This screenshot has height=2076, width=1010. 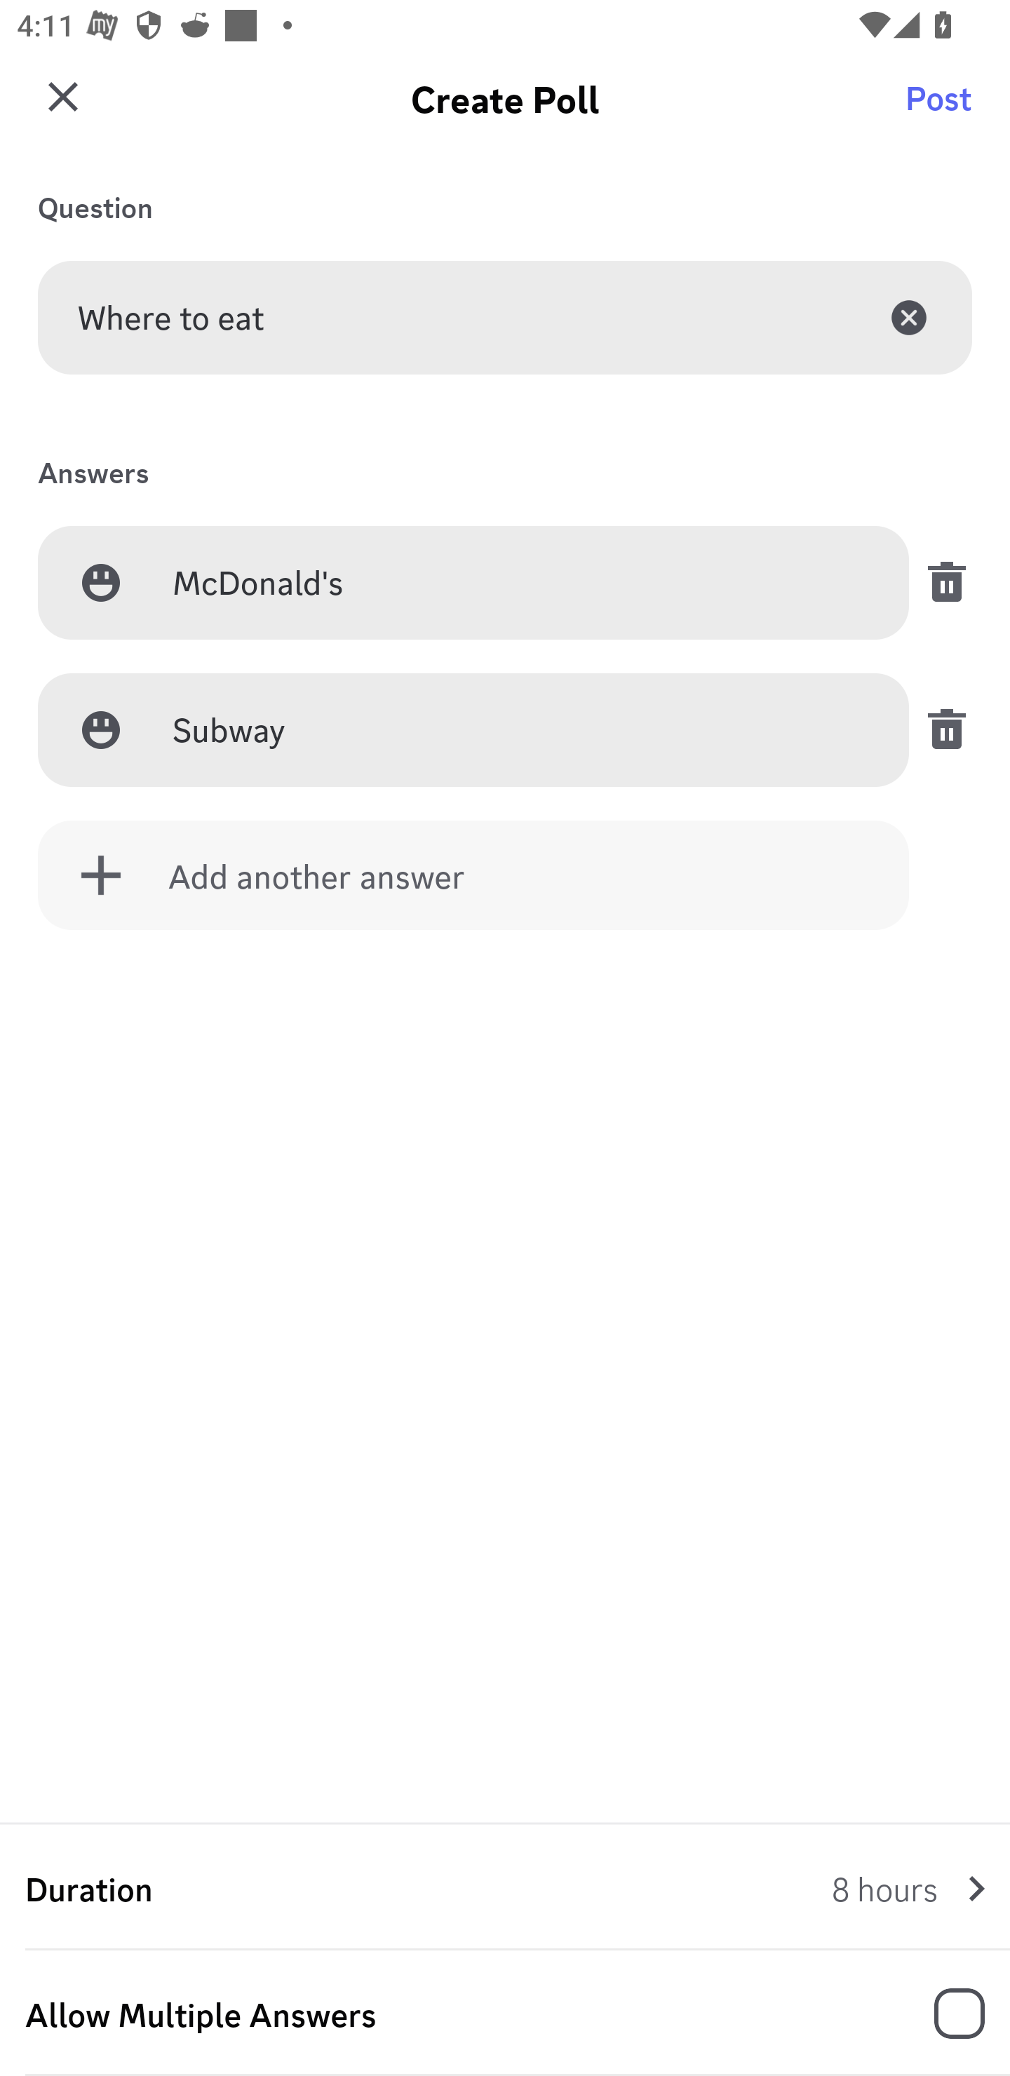 I want to click on McDonald's Answer 1, so click(x=520, y=584).